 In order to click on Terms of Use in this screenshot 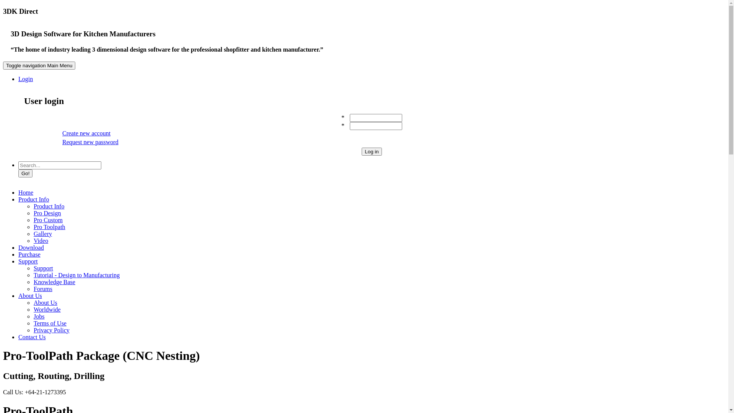, I will do `click(50, 323)`.